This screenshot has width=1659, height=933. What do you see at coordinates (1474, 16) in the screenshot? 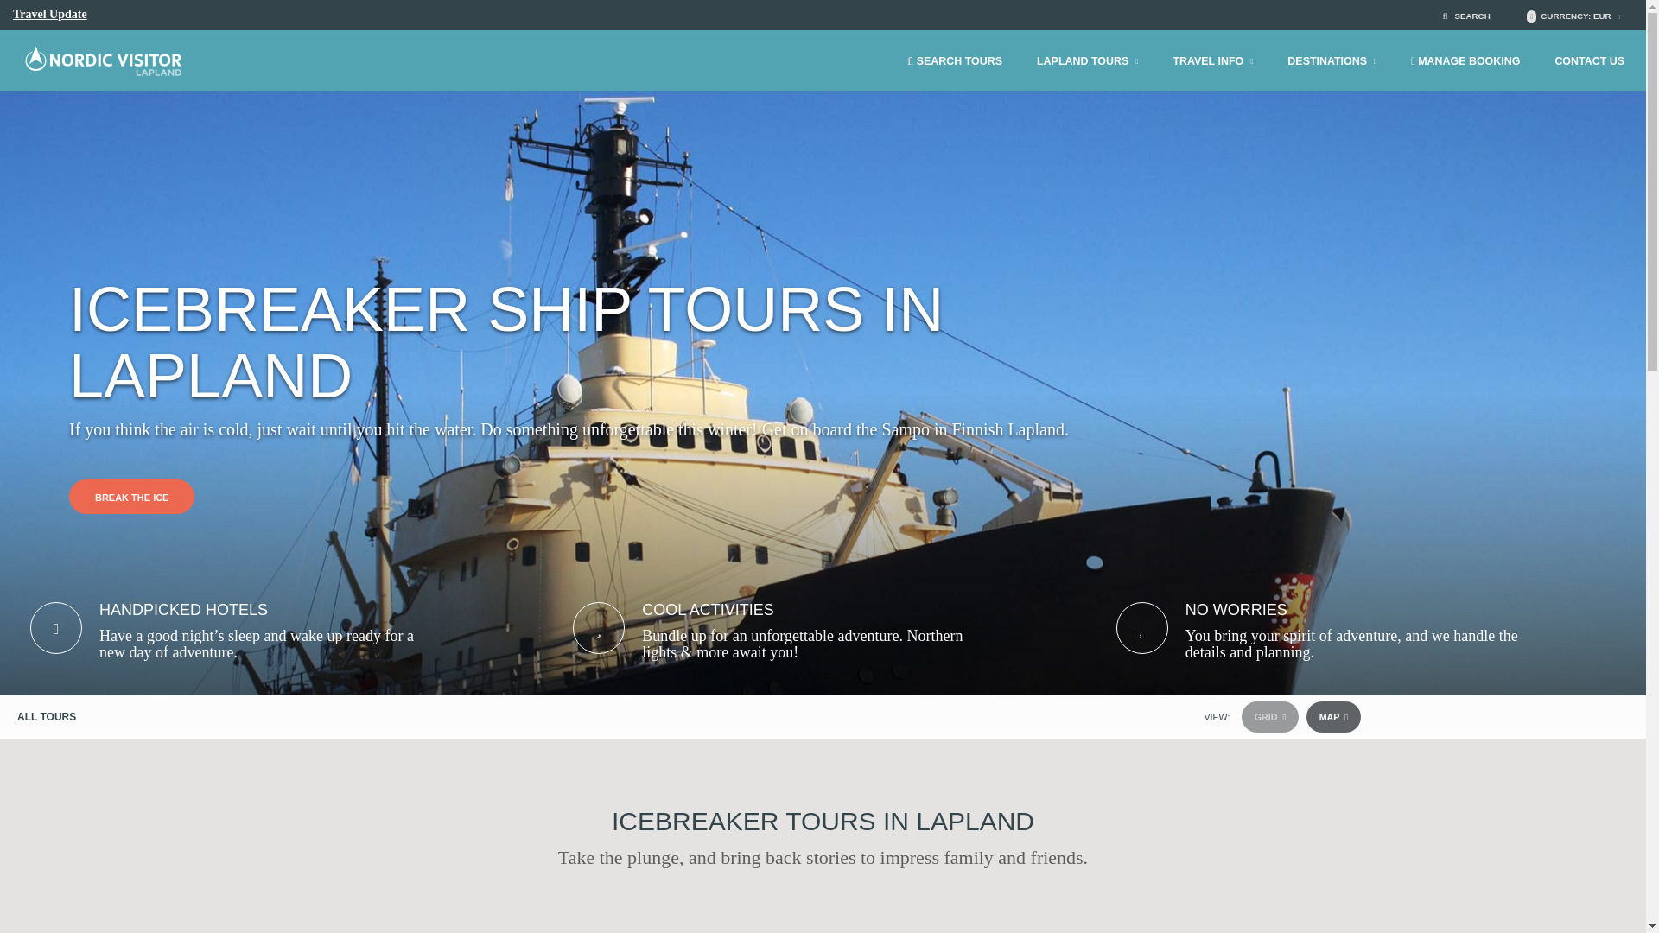
I see `SEARCH` at bounding box center [1474, 16].